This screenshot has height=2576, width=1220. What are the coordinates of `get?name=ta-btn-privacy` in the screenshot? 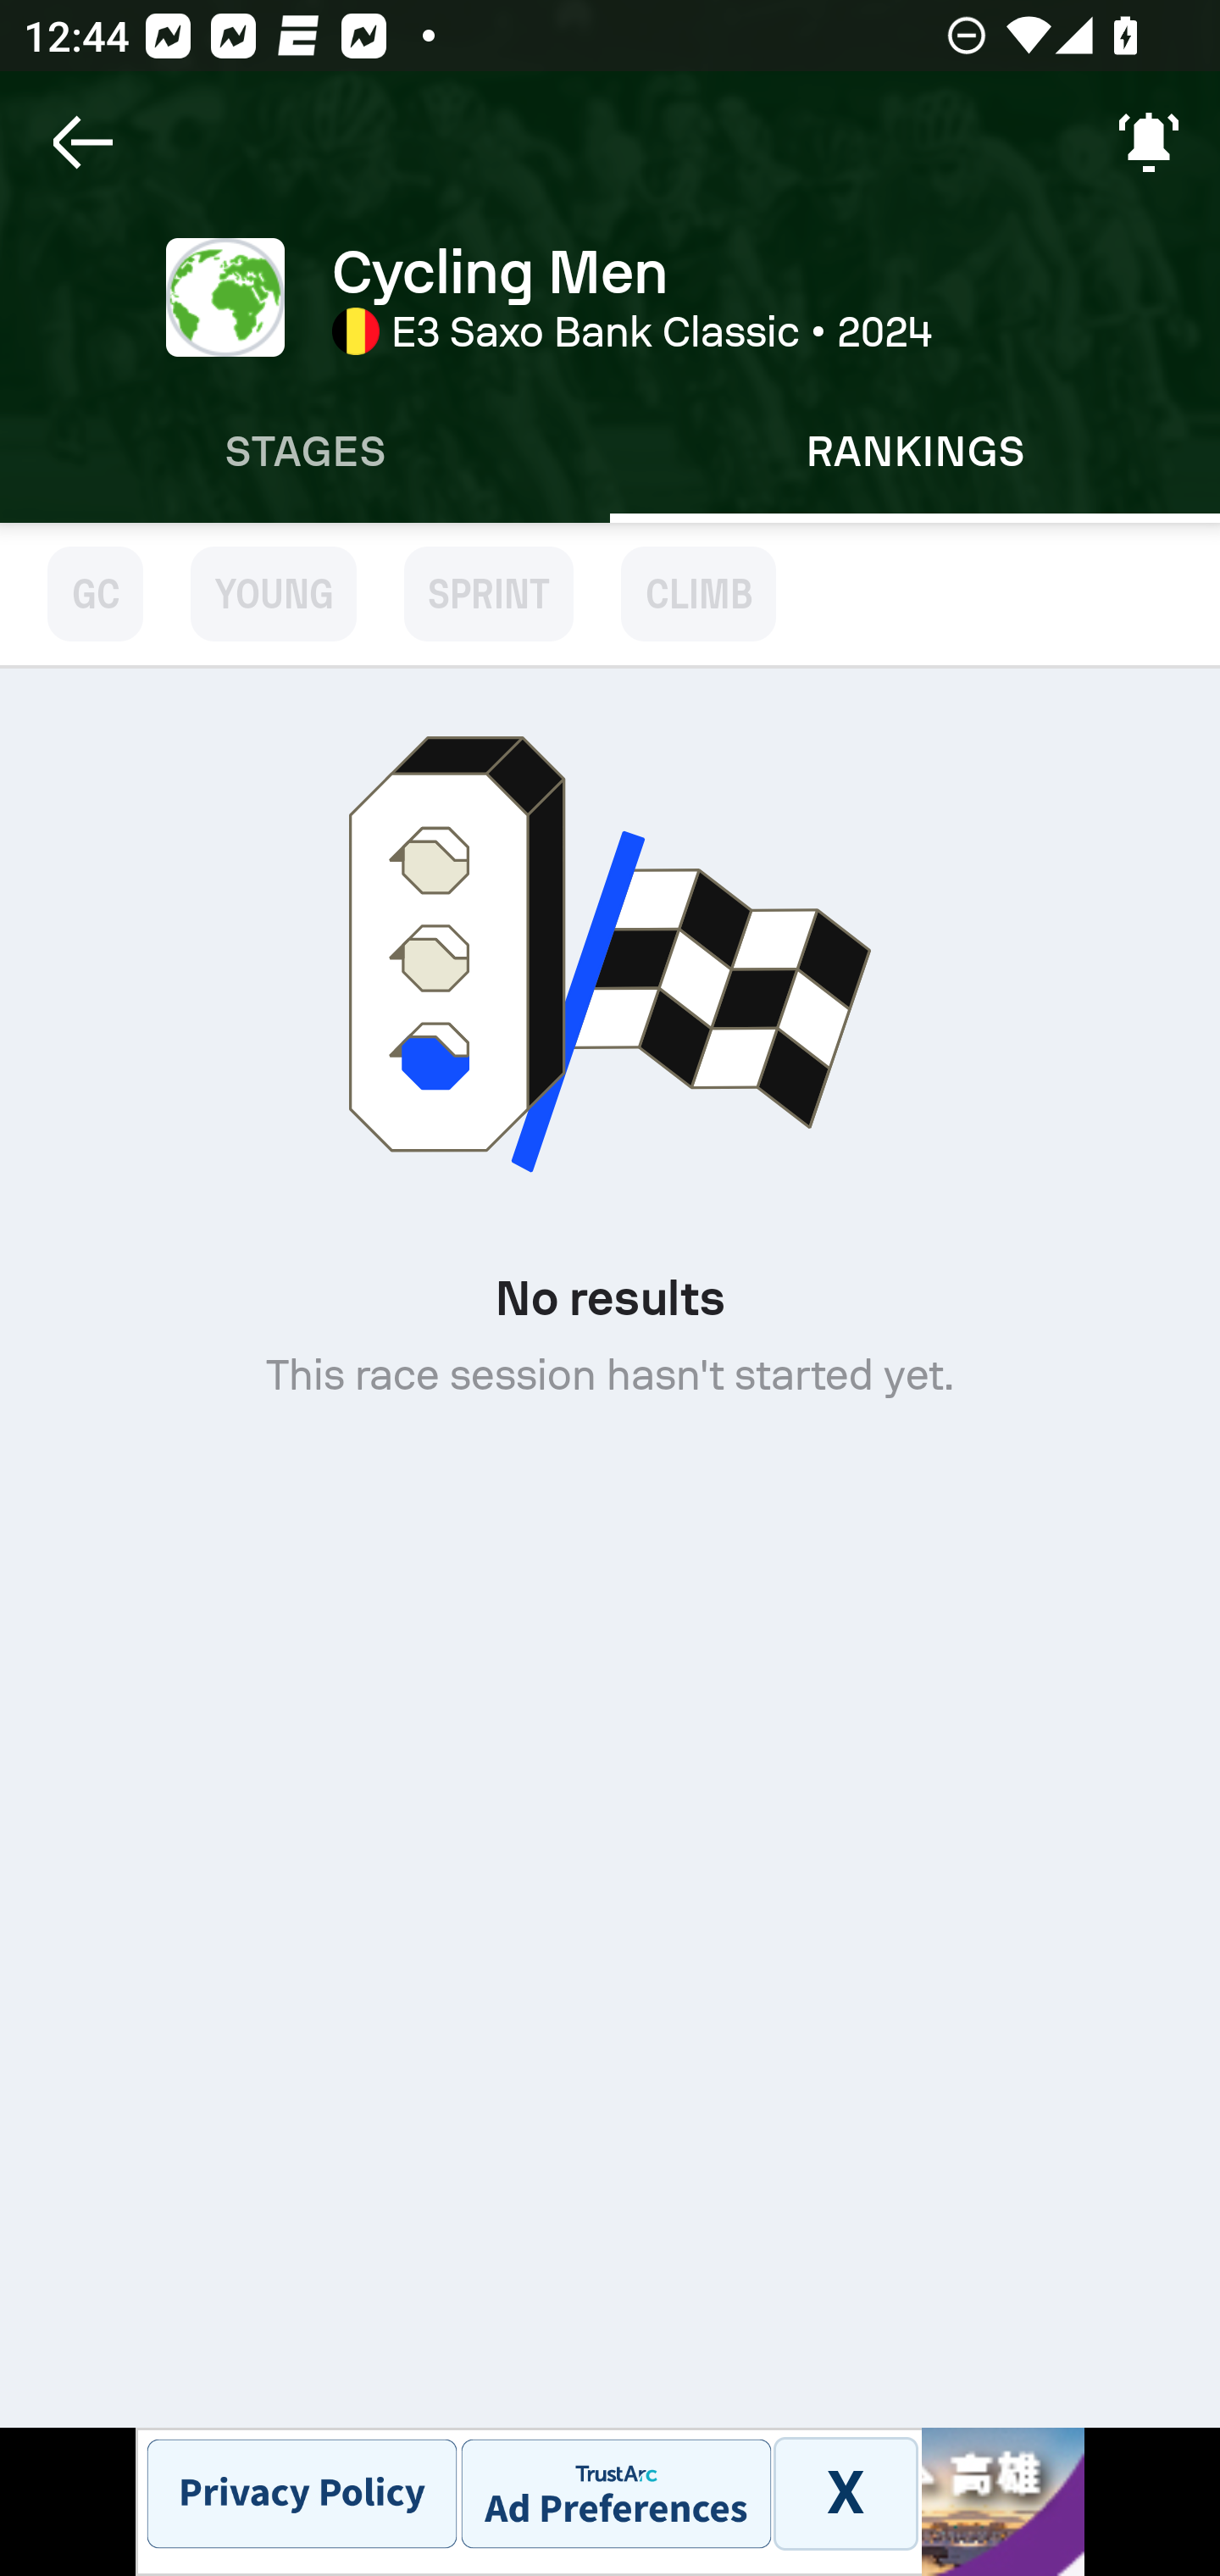 It's located at (302, 2493).